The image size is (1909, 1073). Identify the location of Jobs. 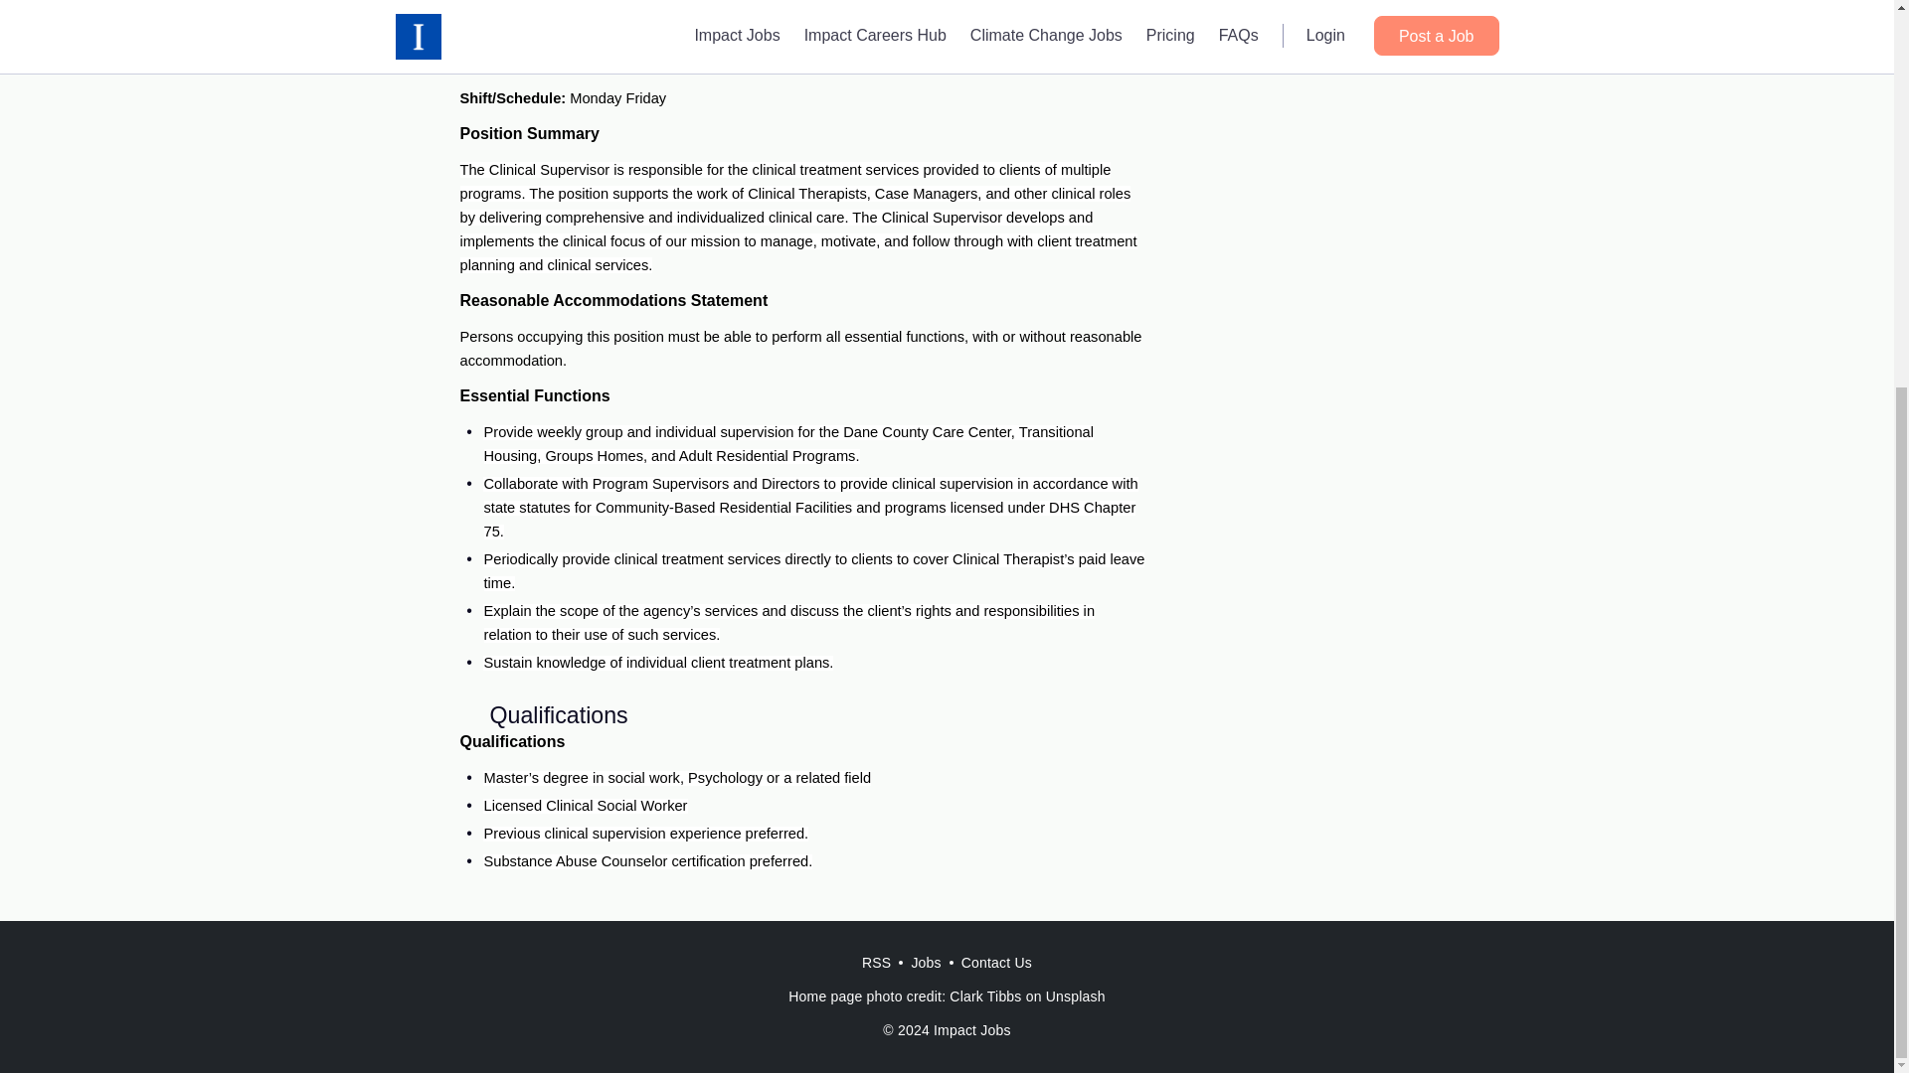
(926, 963).